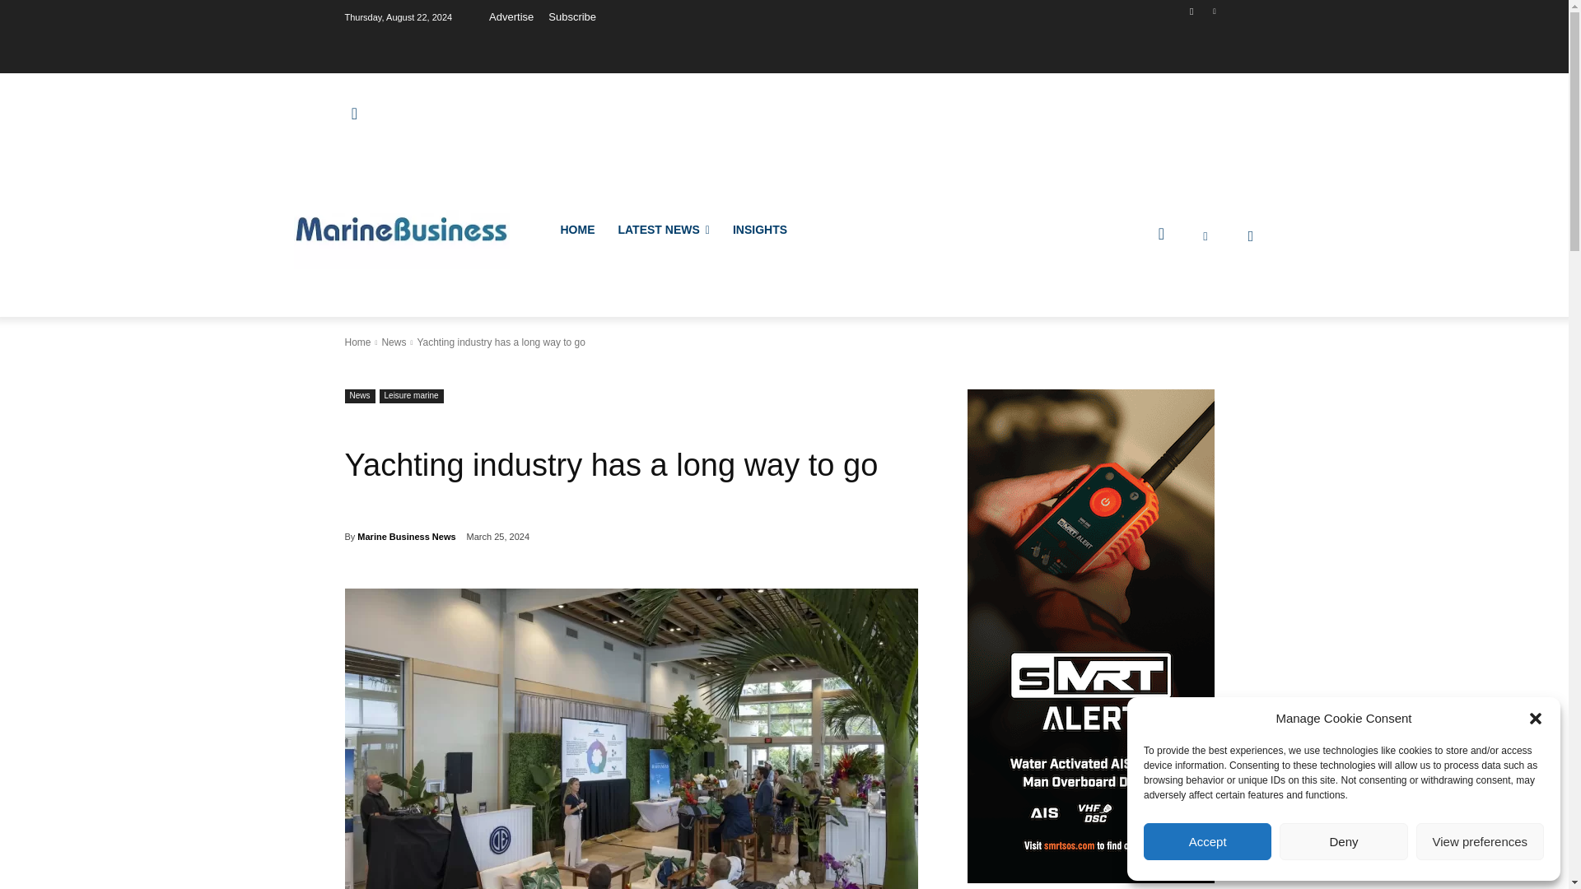 The image size is (1581, 889). What do you see at coordinates (511, 16) in the screenshot?
I see `Advertise` at bounding box center [511, 16].